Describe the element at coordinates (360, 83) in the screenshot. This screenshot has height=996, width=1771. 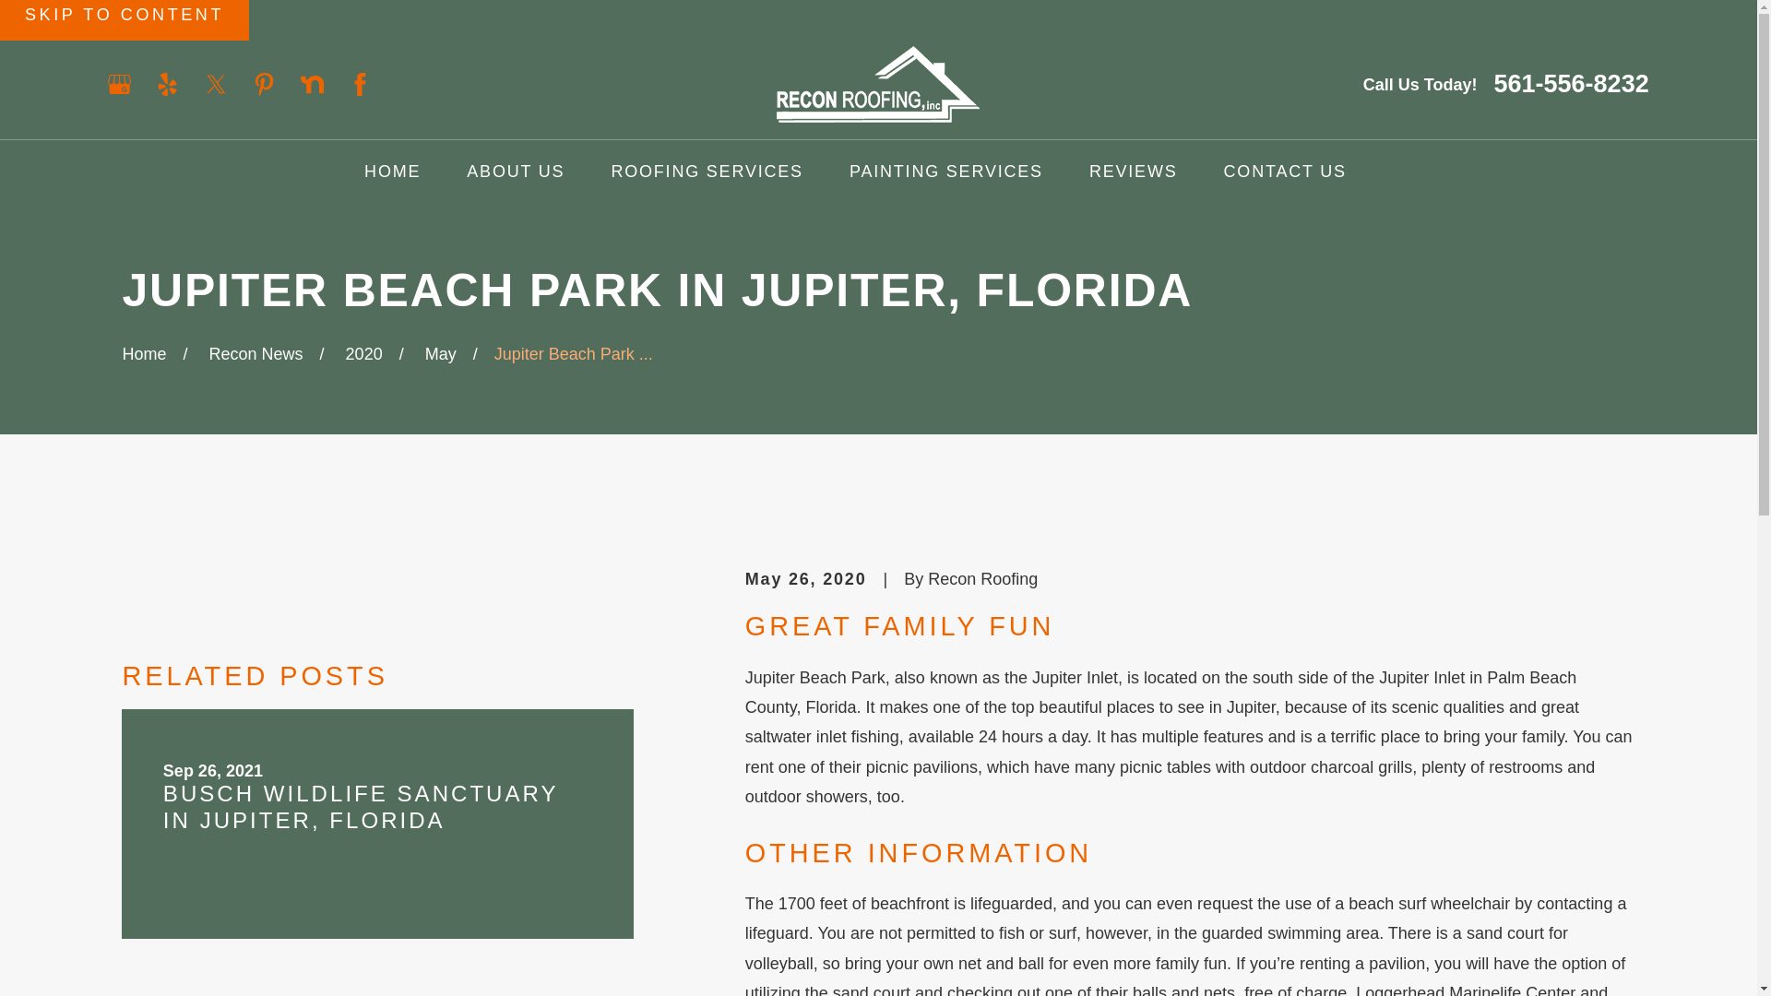
I see `Facebook` at that location.